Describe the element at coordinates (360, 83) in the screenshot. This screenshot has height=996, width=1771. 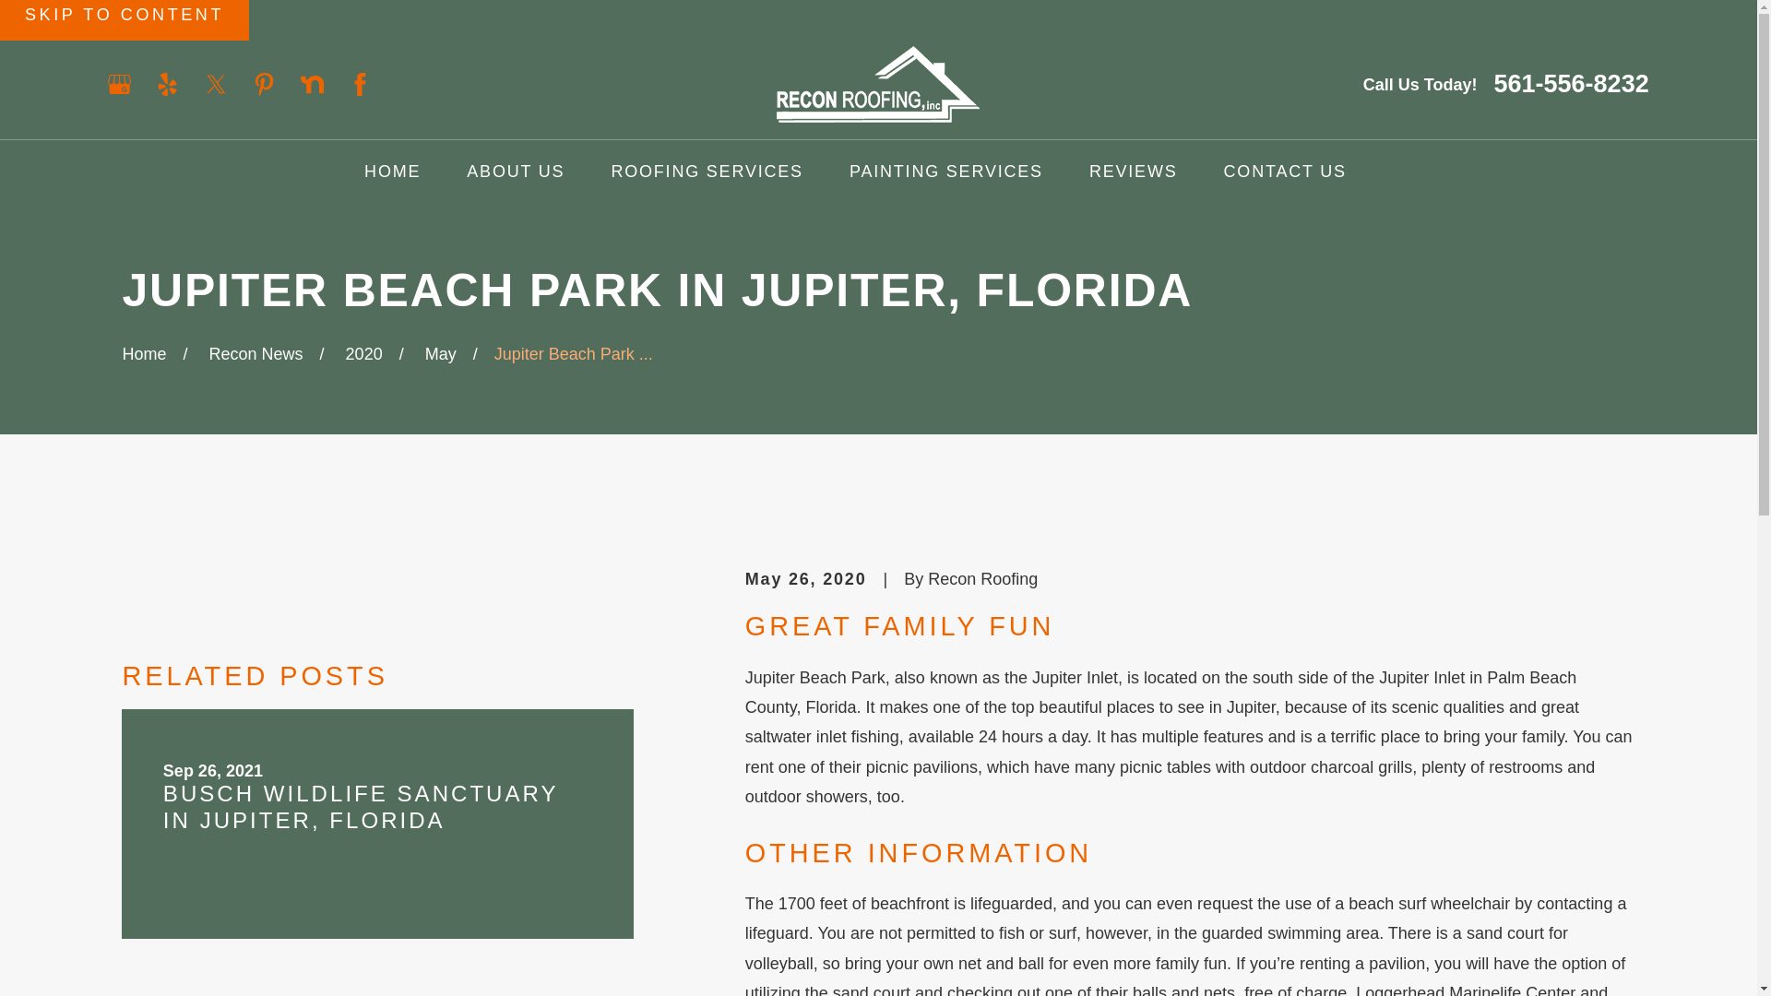
I see `Facebook` at that location.